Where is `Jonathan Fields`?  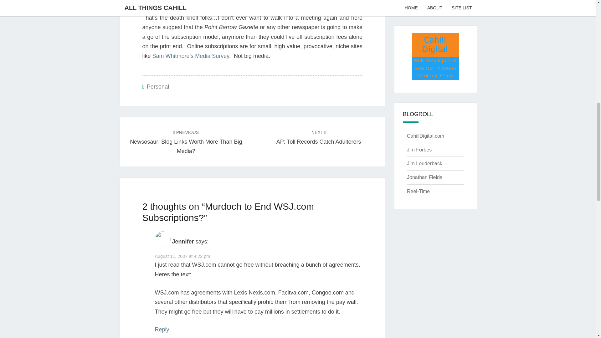 Jonathan Fields is located at coordinates (424, 177).